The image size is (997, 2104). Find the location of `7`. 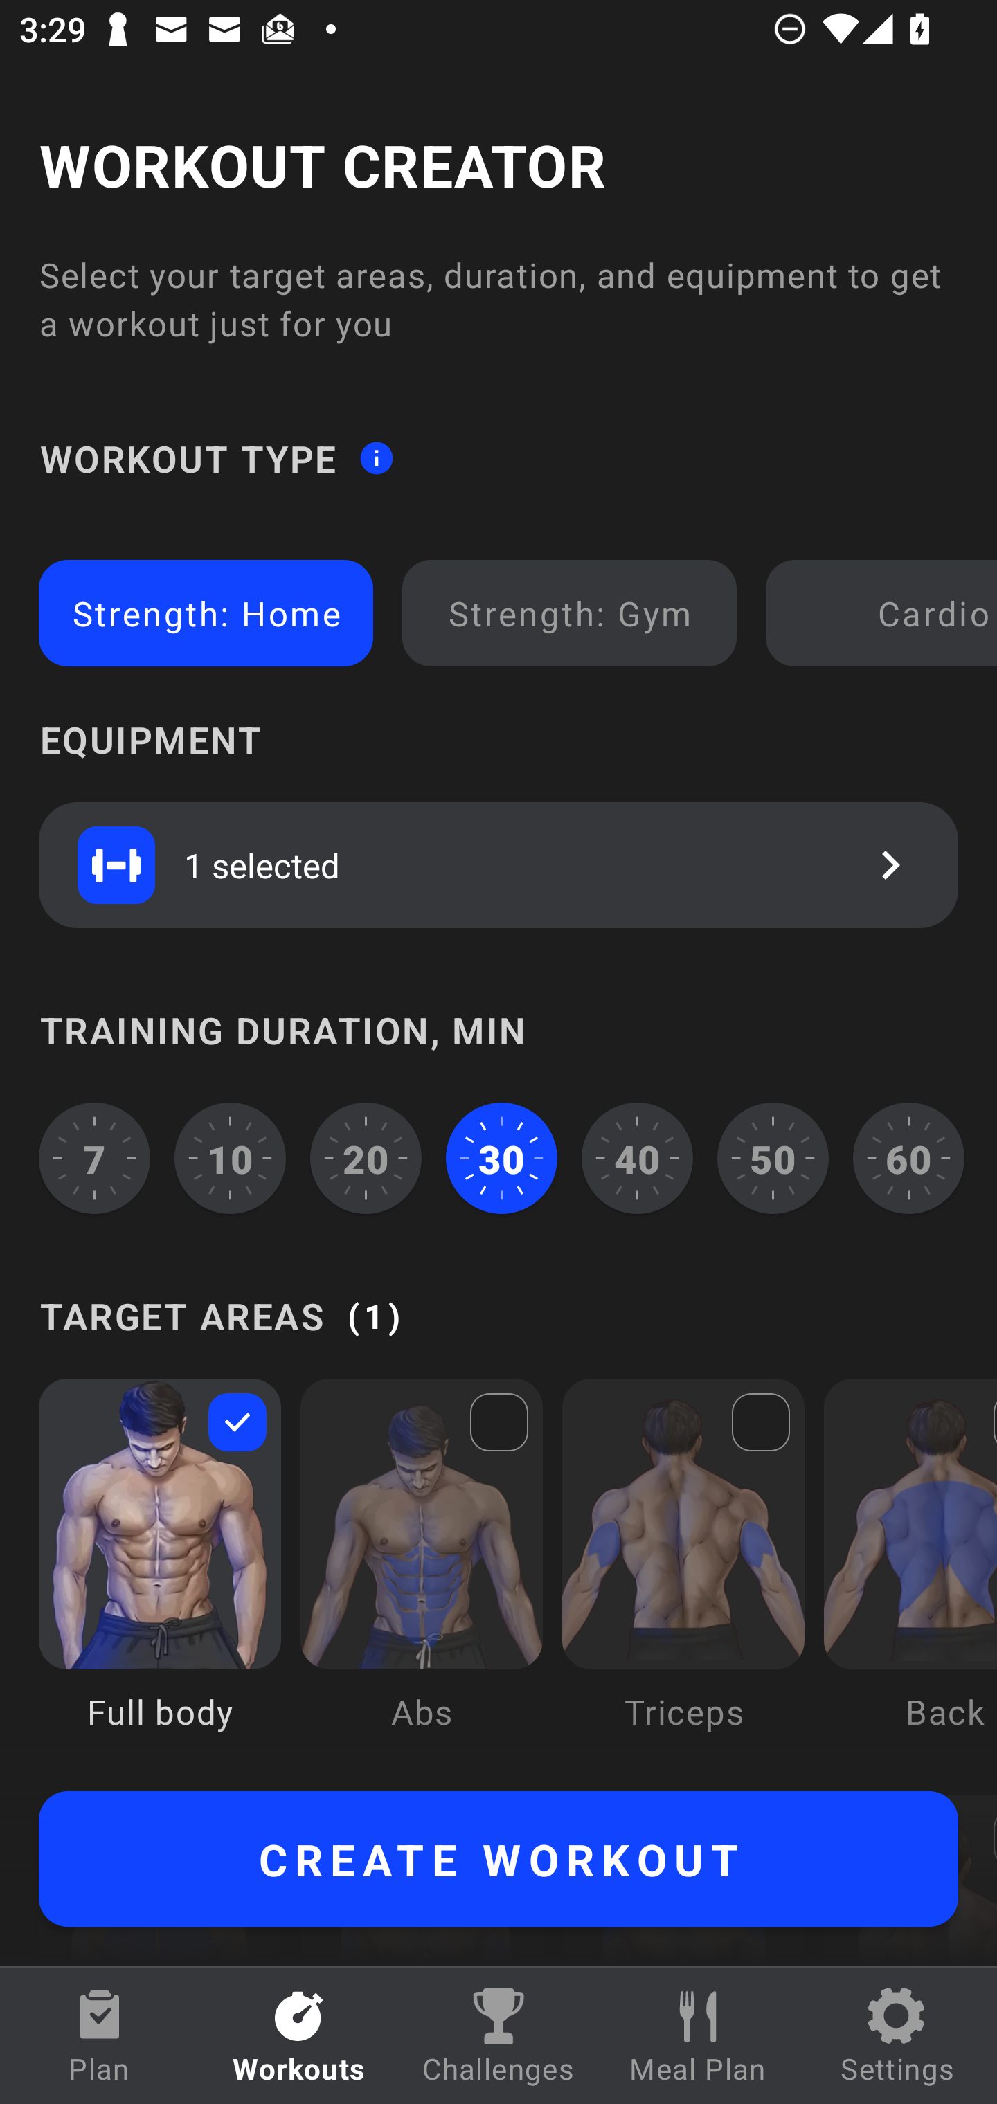

7 is located at coordinates (94, 1158).